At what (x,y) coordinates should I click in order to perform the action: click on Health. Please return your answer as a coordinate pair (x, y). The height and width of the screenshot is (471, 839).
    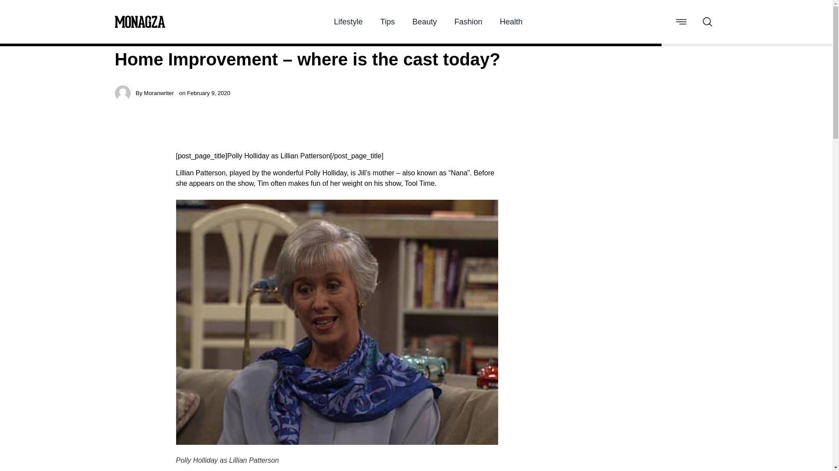
    Looking at the image, I should click on (511, 22).